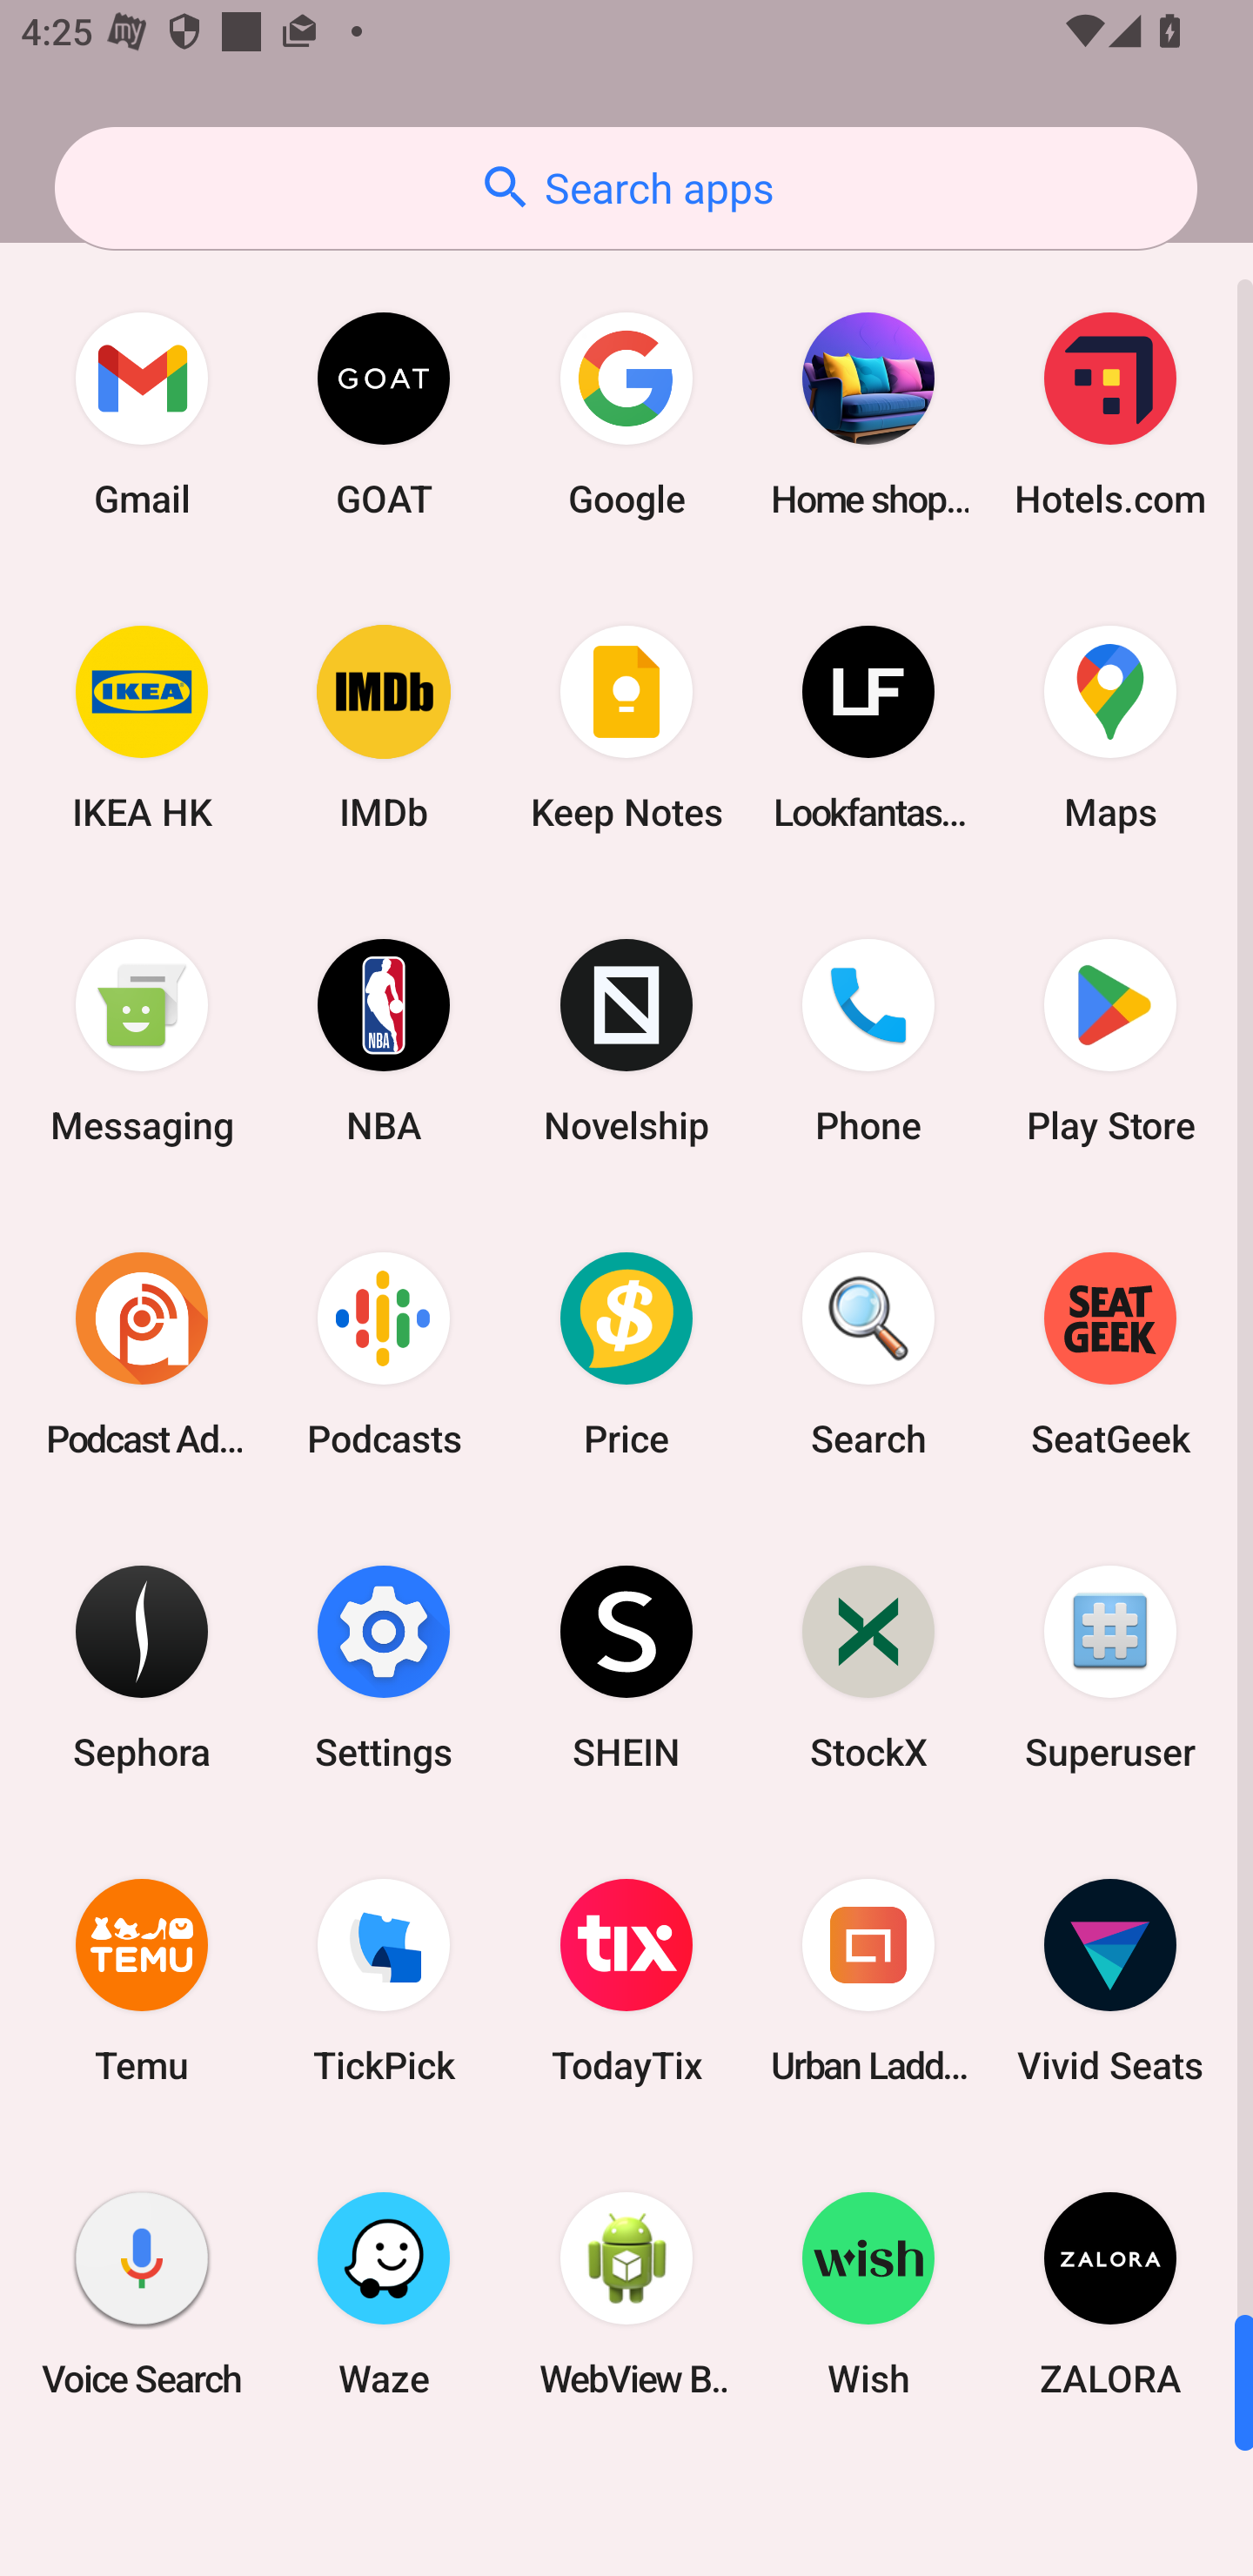 This screenshot has height=2576, width=1253. What do you see at coordinates (142, 414) in the screenshot?
I see `Gmail` at bounding box center [142, 414].